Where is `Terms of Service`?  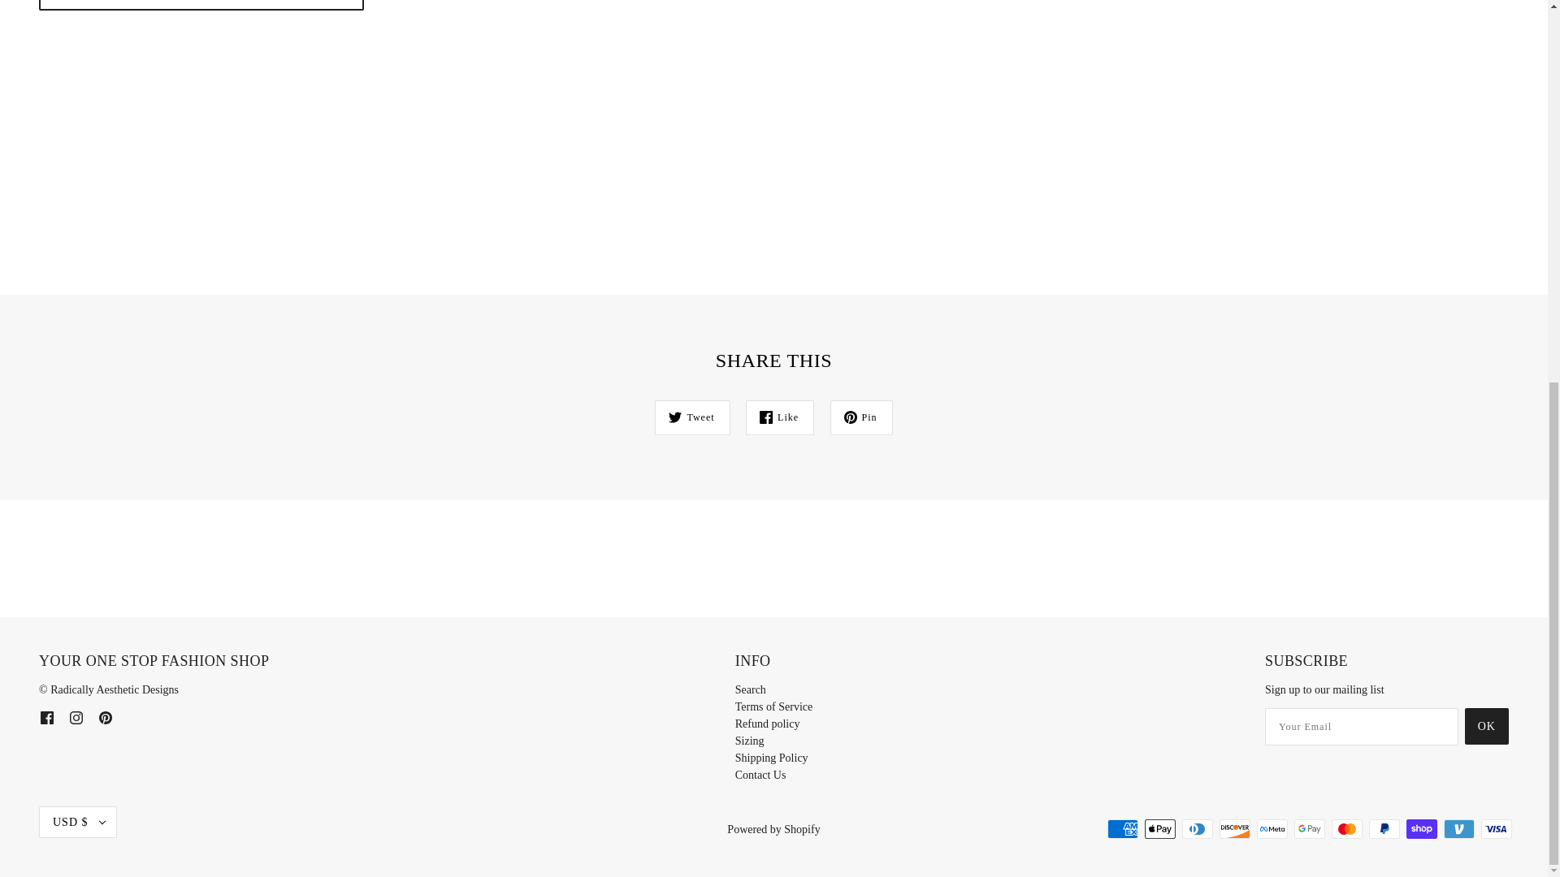
Terms of Service is located at coordinates (773, 706).